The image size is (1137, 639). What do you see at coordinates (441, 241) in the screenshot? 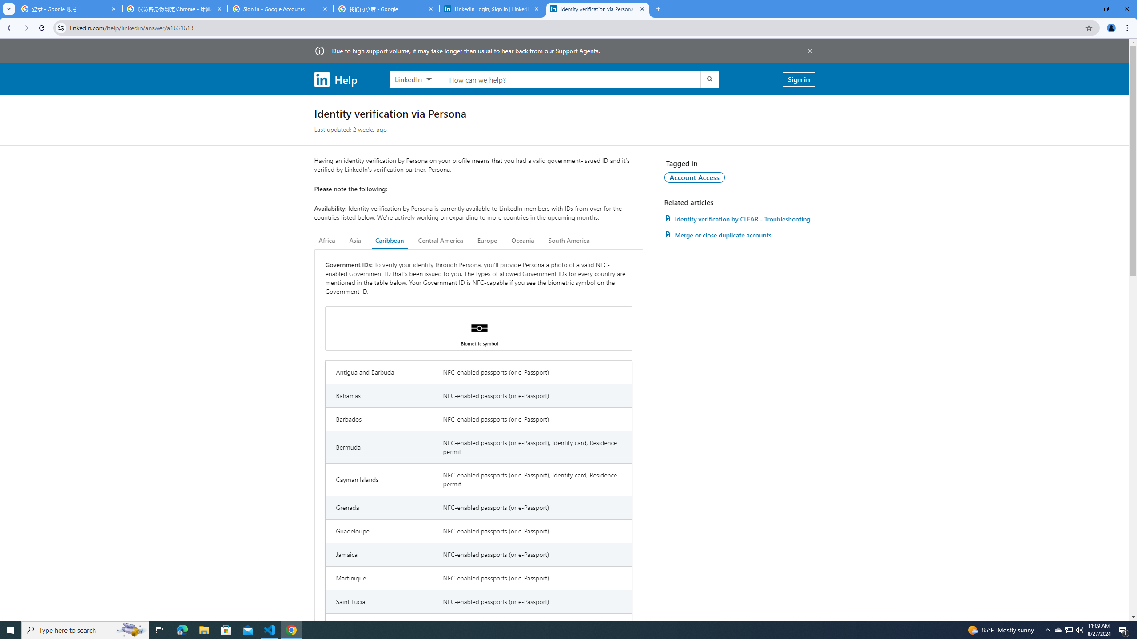
I see `Central America` at bounding box center [441, 241].